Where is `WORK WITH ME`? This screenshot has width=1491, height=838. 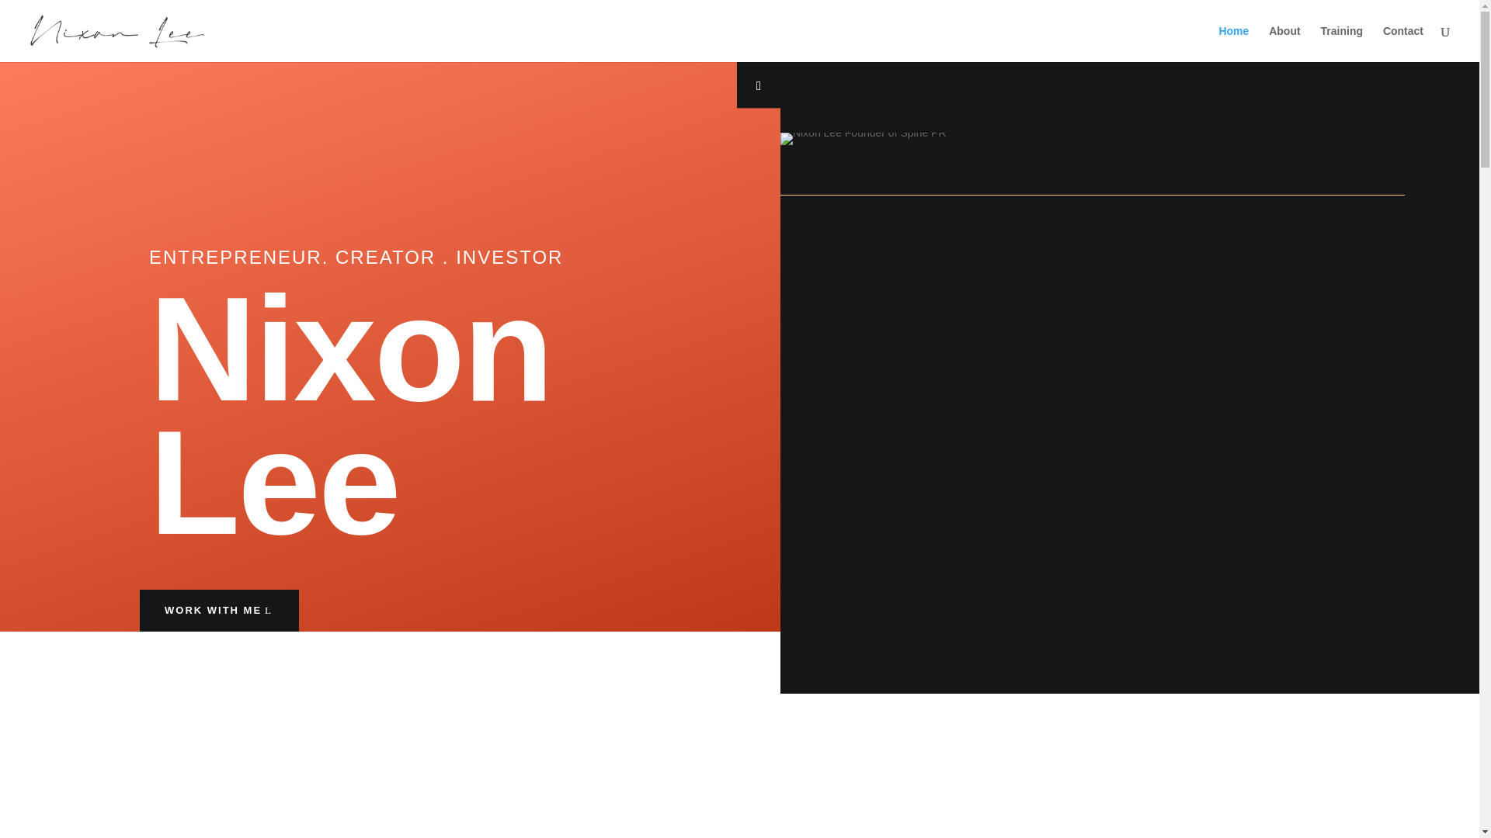 WORK WITH ME is located at coordinates (219, 611).